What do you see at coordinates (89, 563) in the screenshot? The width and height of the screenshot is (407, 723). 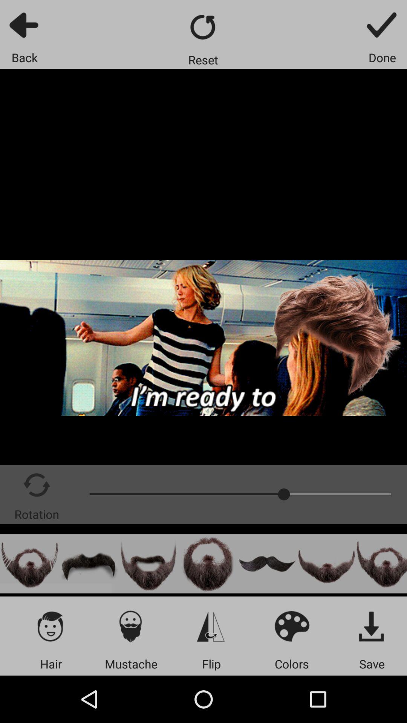 I see `add mustache` at bounding box center [89, 563].